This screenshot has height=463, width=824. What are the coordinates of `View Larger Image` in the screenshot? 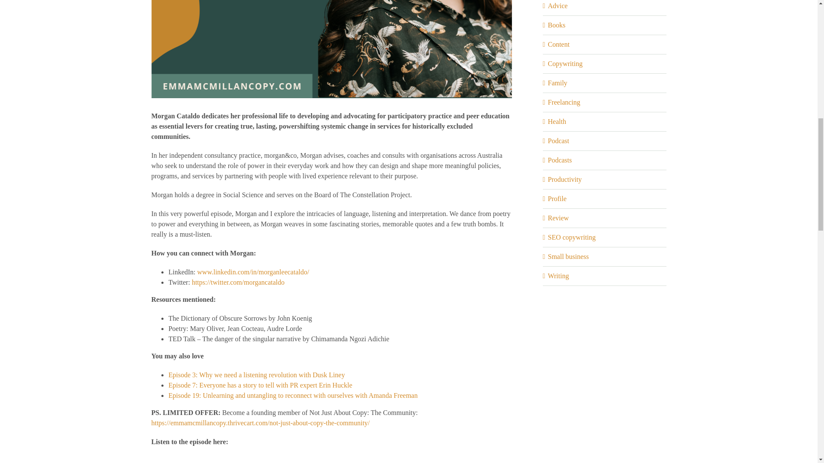 It's located at (331, 49).